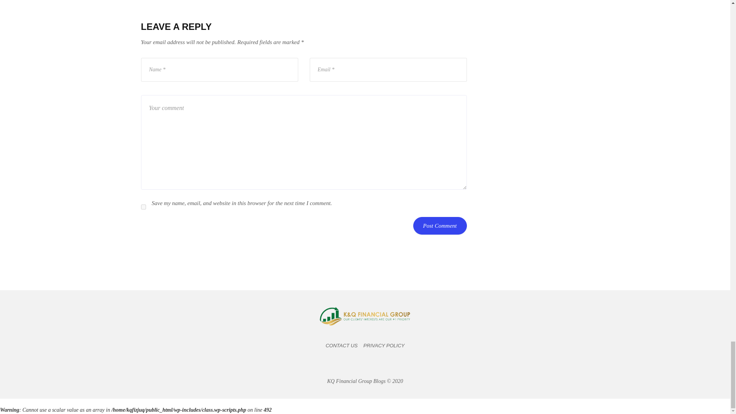 The image size is (736, 414). I want to click on yes, so click(143, 207).